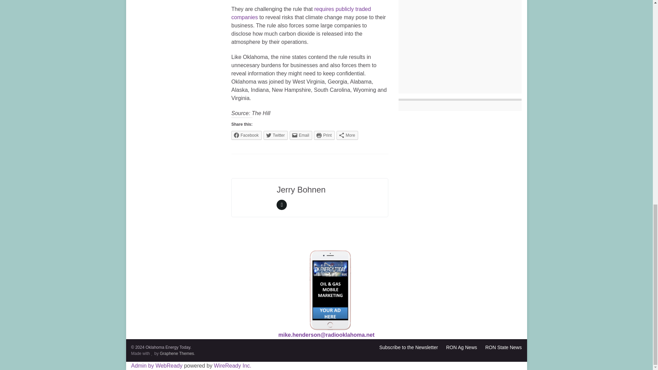 The height and width of the screenshot is (370, 658). I want to click on Click to share on Twitter, so click(276, 135).